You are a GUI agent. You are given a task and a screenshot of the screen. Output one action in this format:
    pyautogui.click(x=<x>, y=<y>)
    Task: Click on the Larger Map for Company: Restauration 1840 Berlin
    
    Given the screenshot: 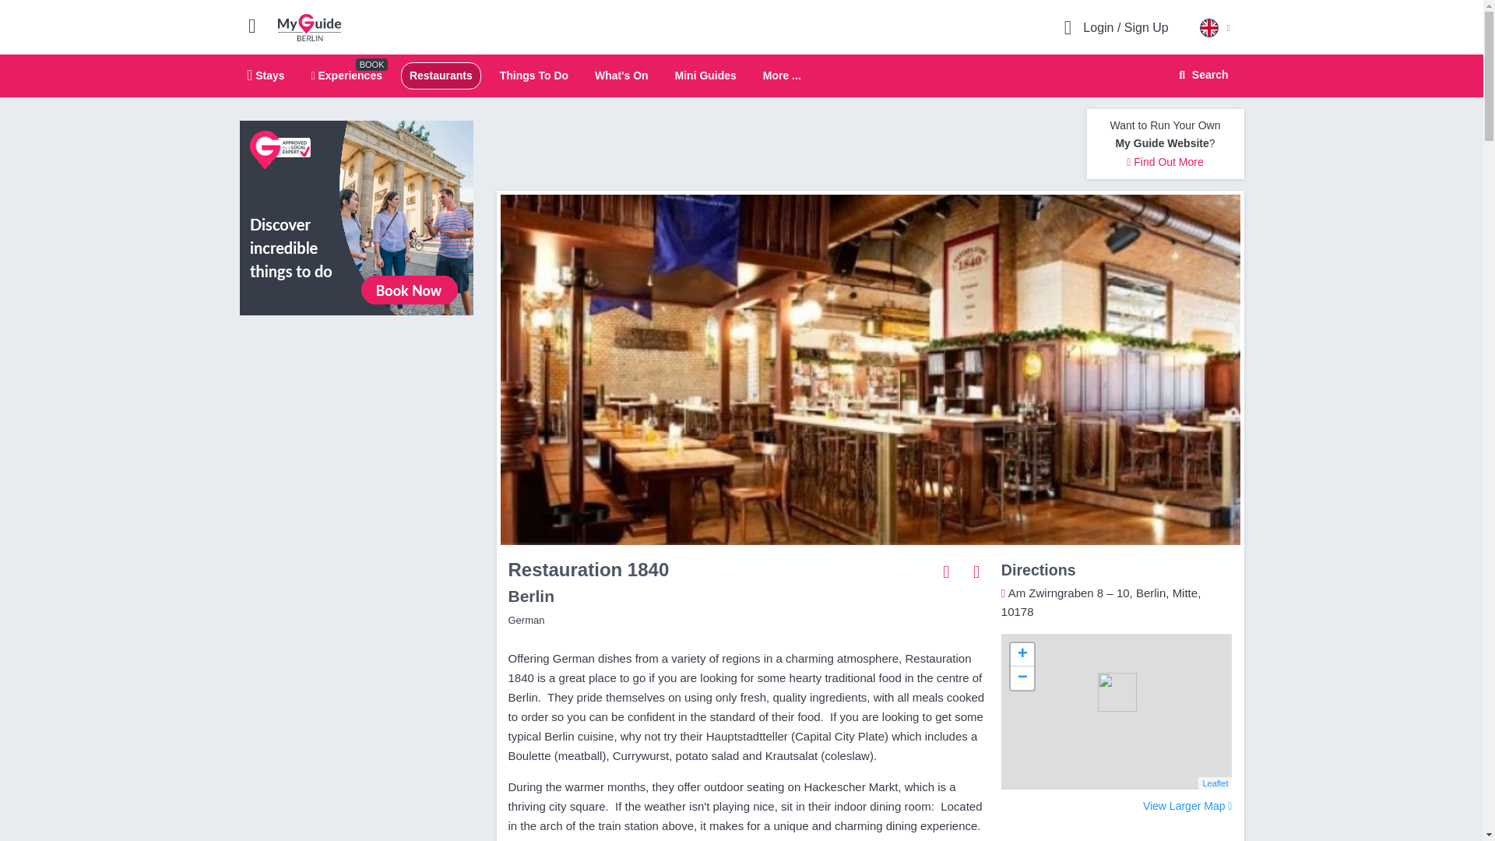 What is the action you would take?
    pyautogui.click(x=1187, y=806)
    